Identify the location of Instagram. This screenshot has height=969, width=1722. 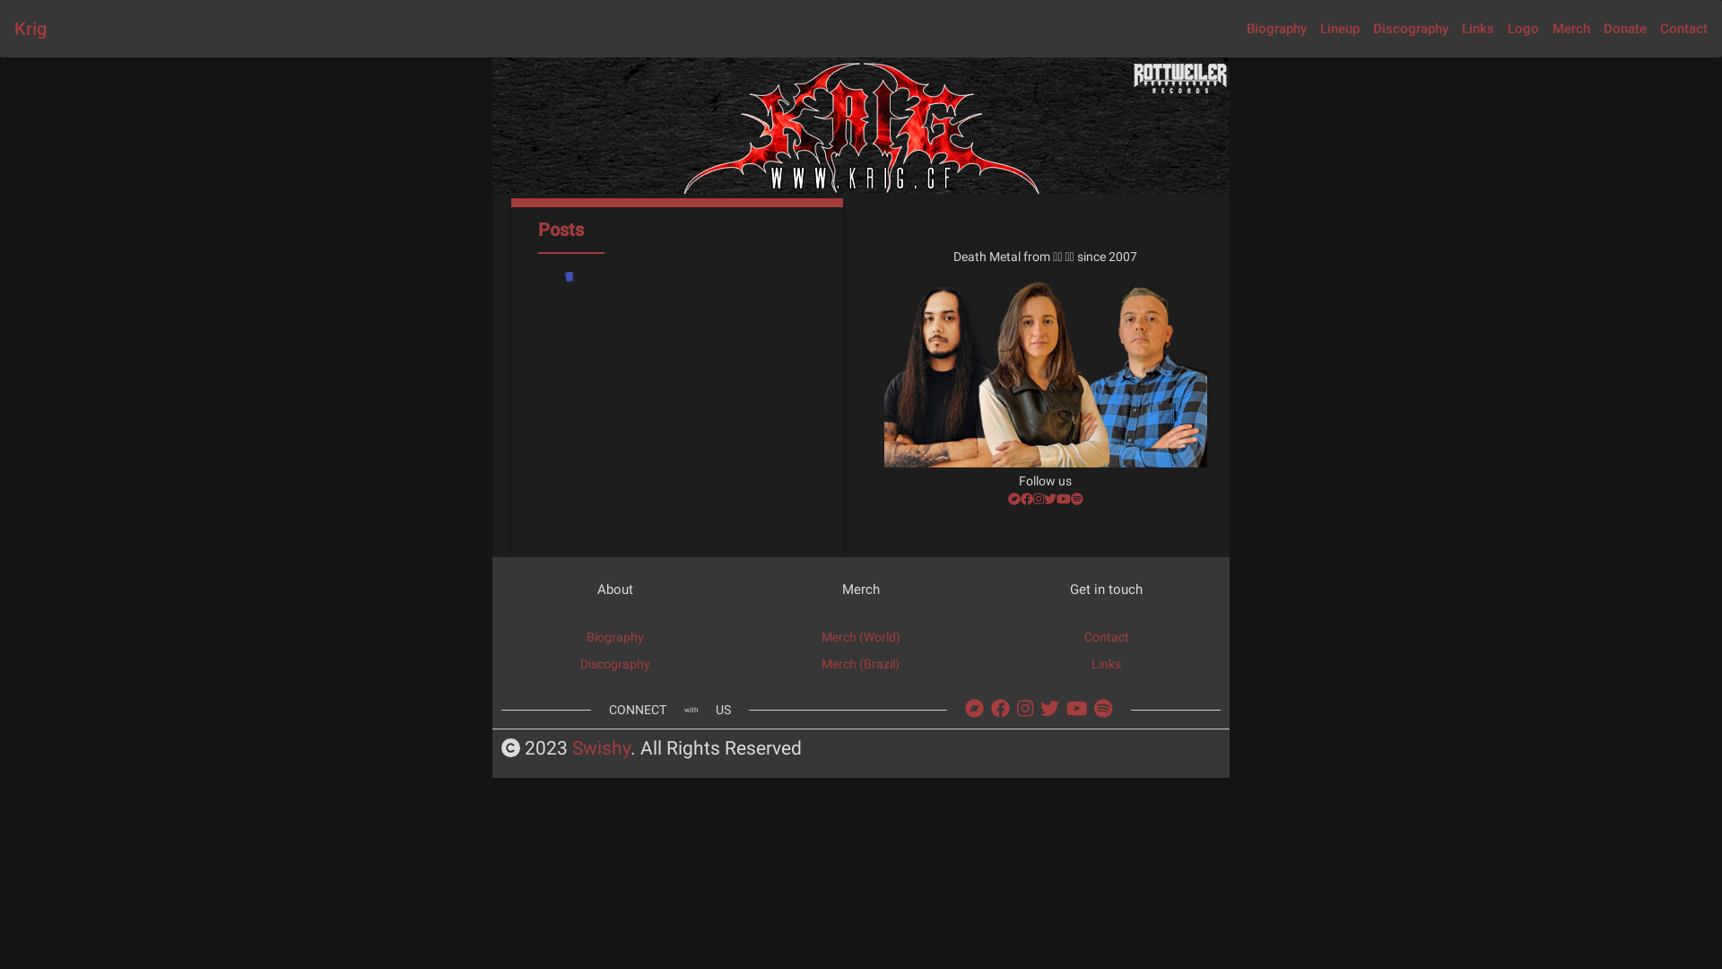
(1039, 499).